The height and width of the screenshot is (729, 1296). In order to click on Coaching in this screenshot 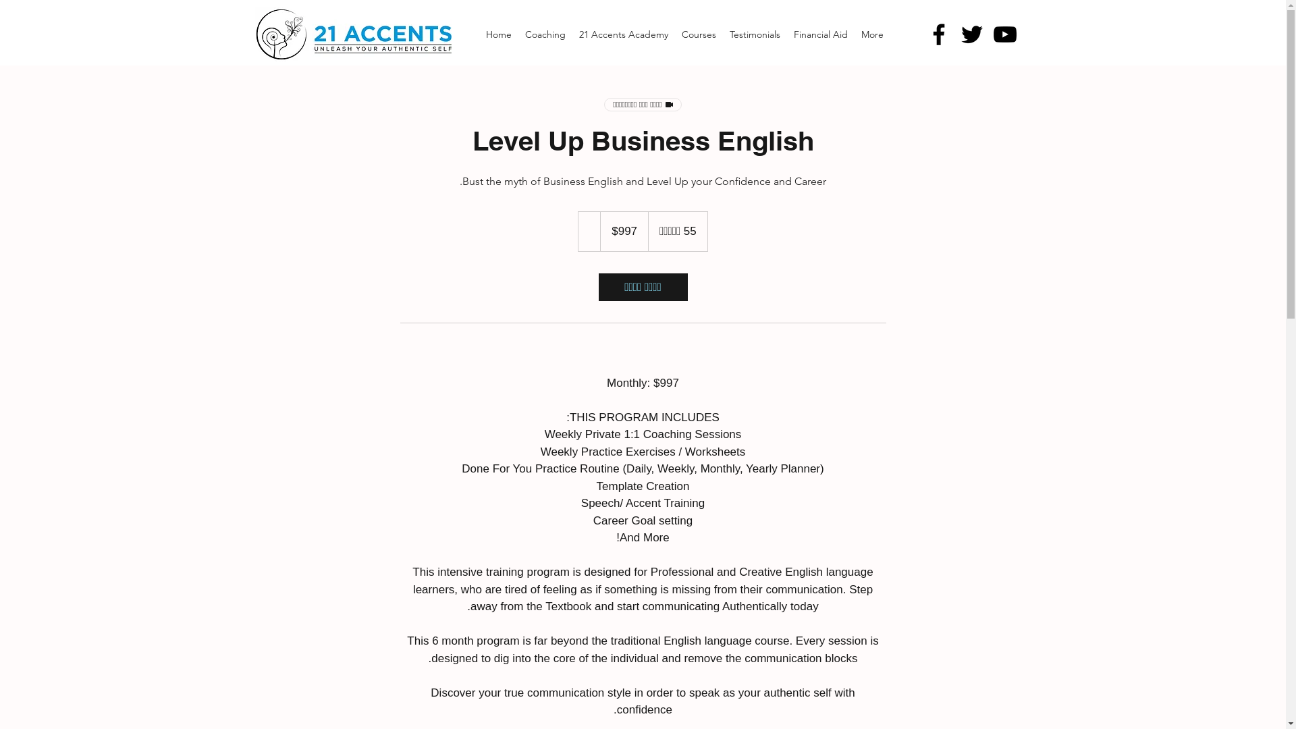, I will do `click(545, 34)`.